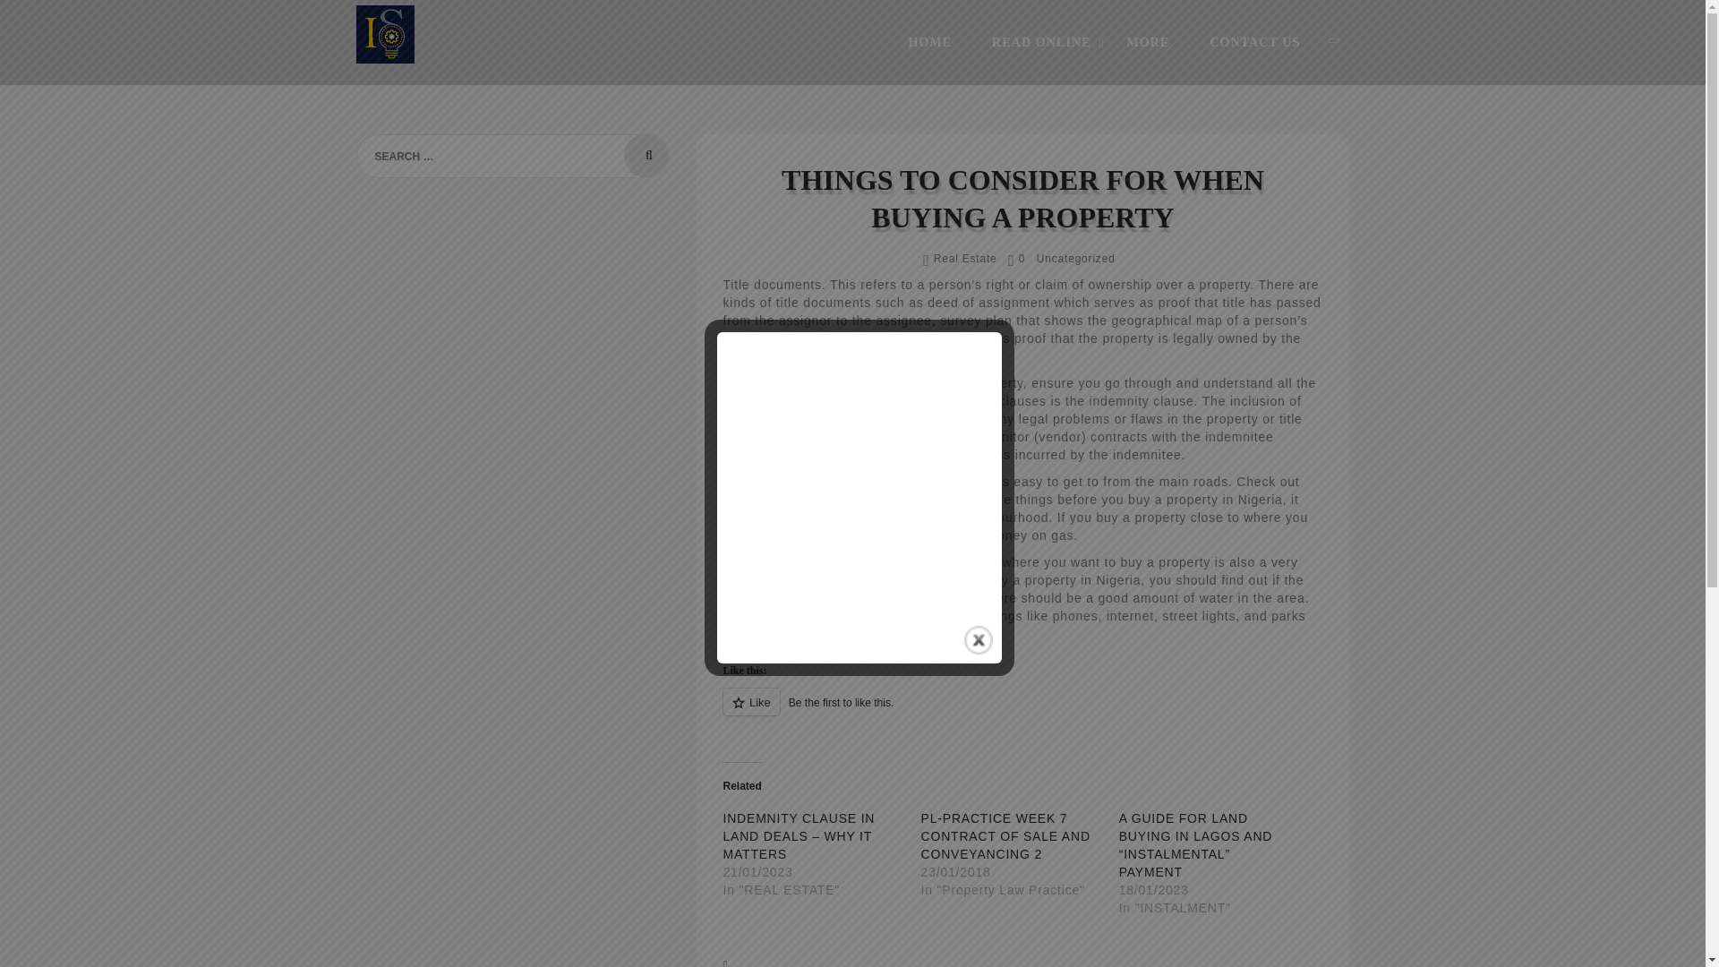 This screenshot has width=1719, height=967. Describe the element at coordinates (1022, 711) in the screenshot. I see `Like or Reblog` at that location.